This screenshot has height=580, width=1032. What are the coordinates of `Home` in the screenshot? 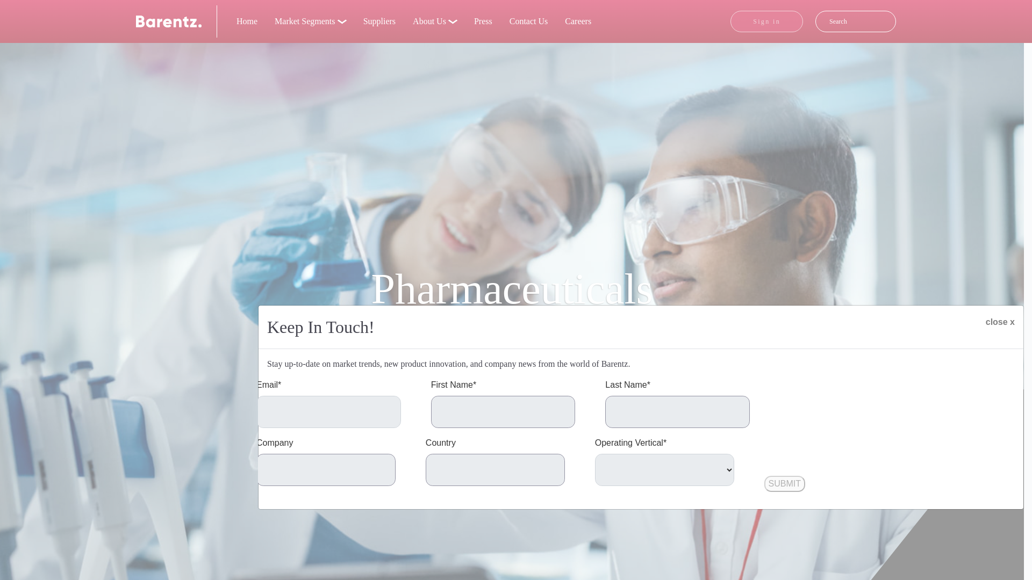 It's located at (247, 21).